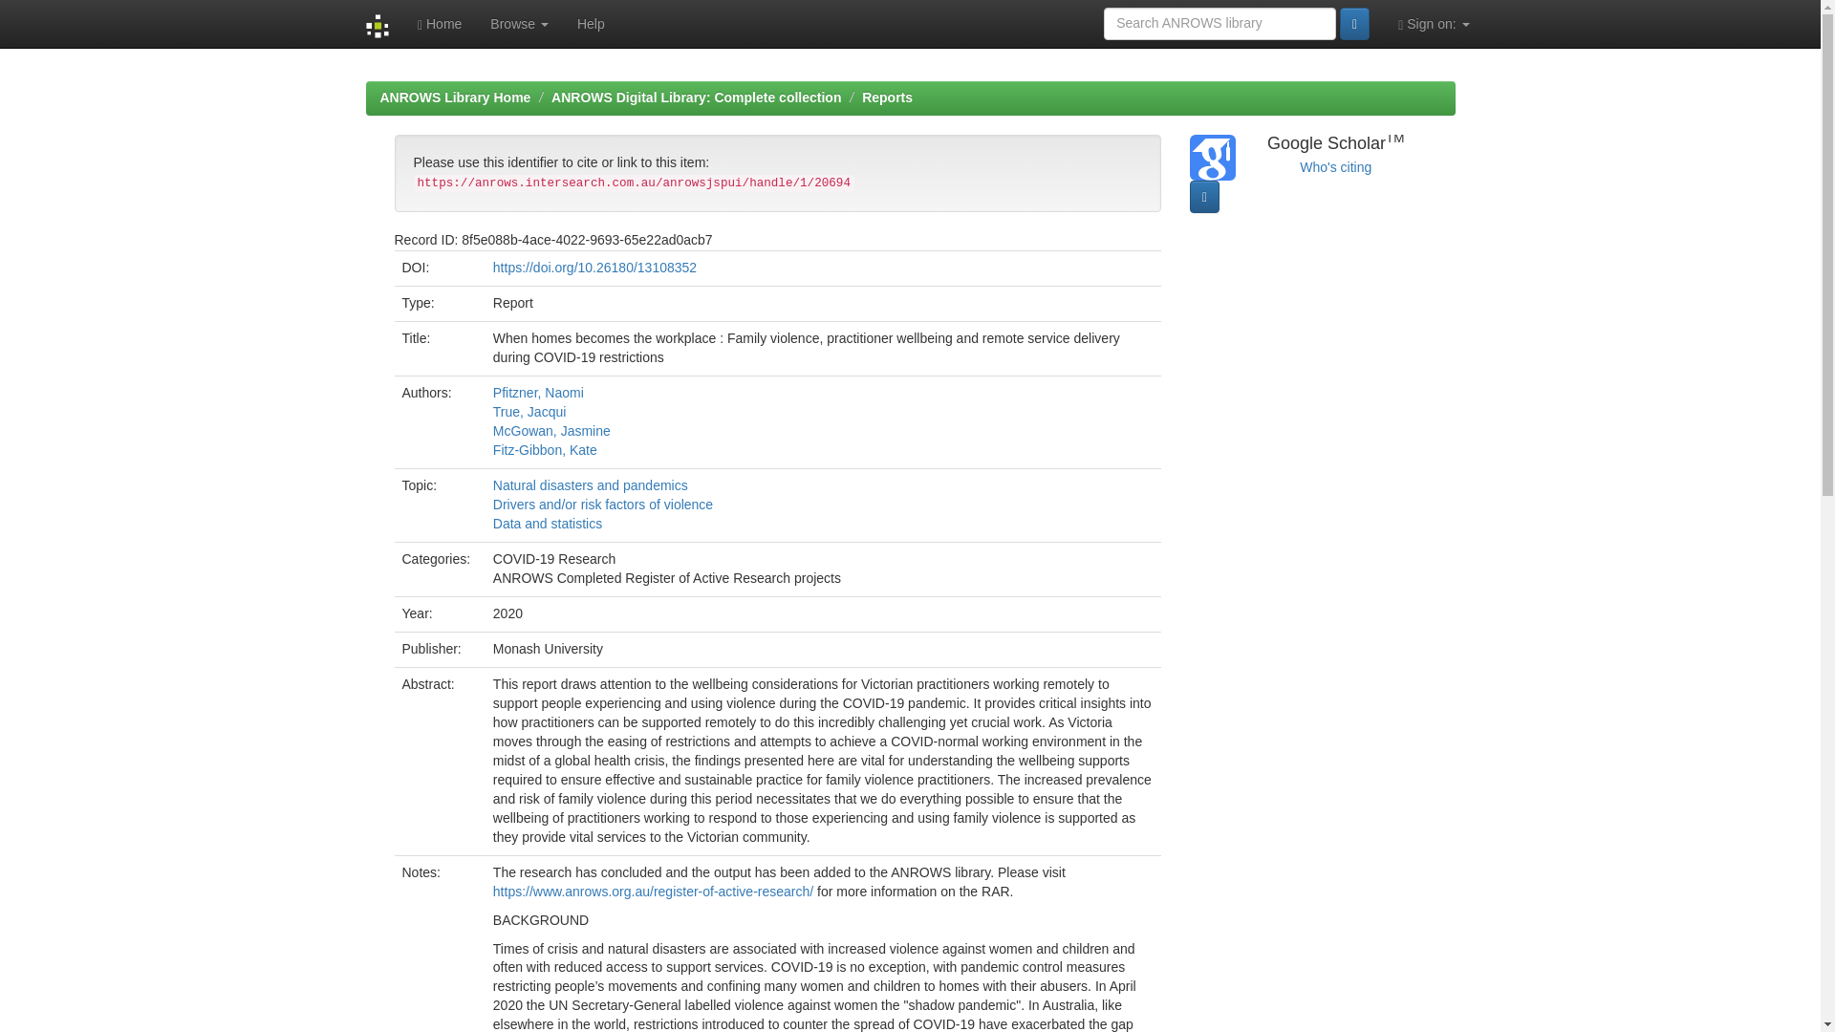 The height and width of the screenshot is (1032, 1835). I want to click on True, Jacqui, so click(529, 411).